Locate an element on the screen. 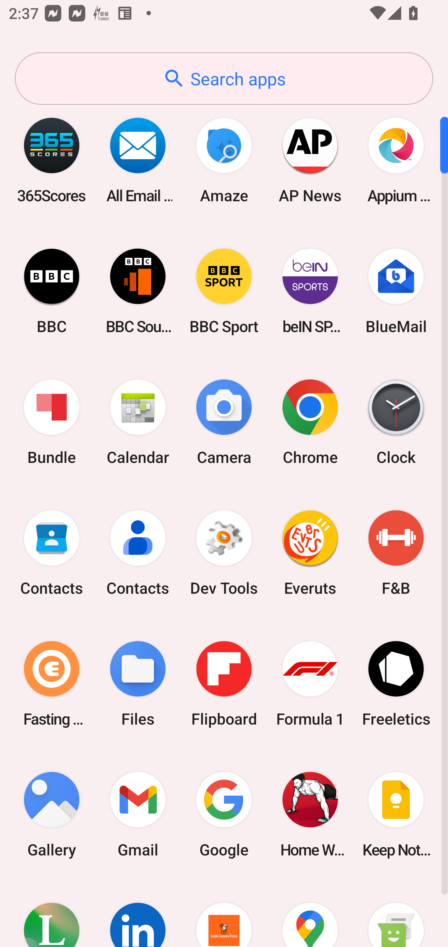 The width and height of the screenshot is (448, 947). Fasting Coach is located at coordinates (52, 683).